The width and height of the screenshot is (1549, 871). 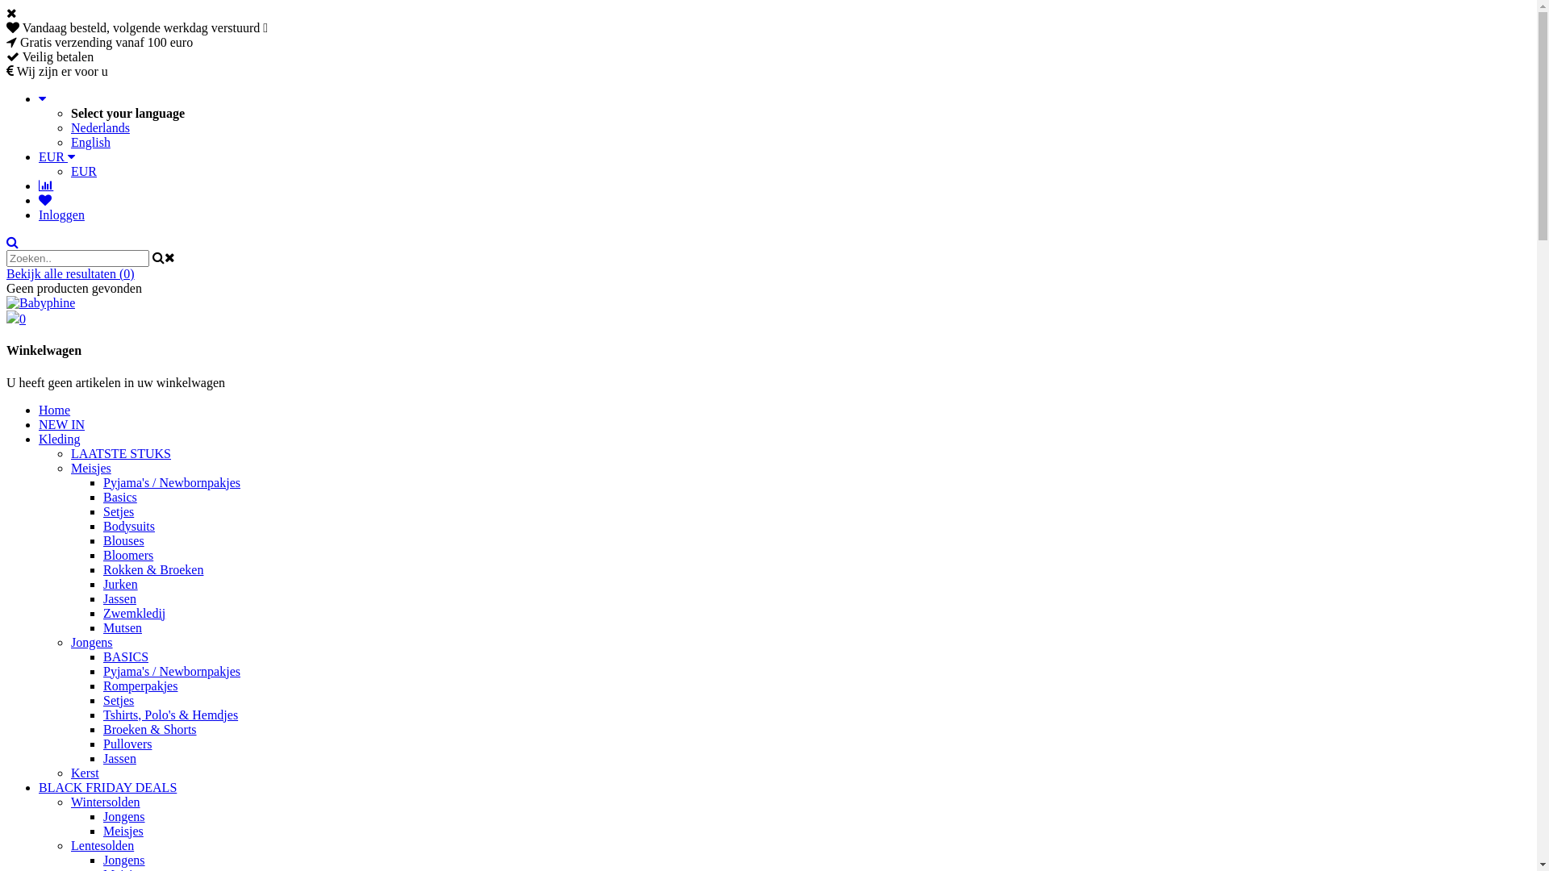 What do you see at coordinates (100, 127) in the screenshot?
I see `Nederlands` at bounding box center [100, 127].